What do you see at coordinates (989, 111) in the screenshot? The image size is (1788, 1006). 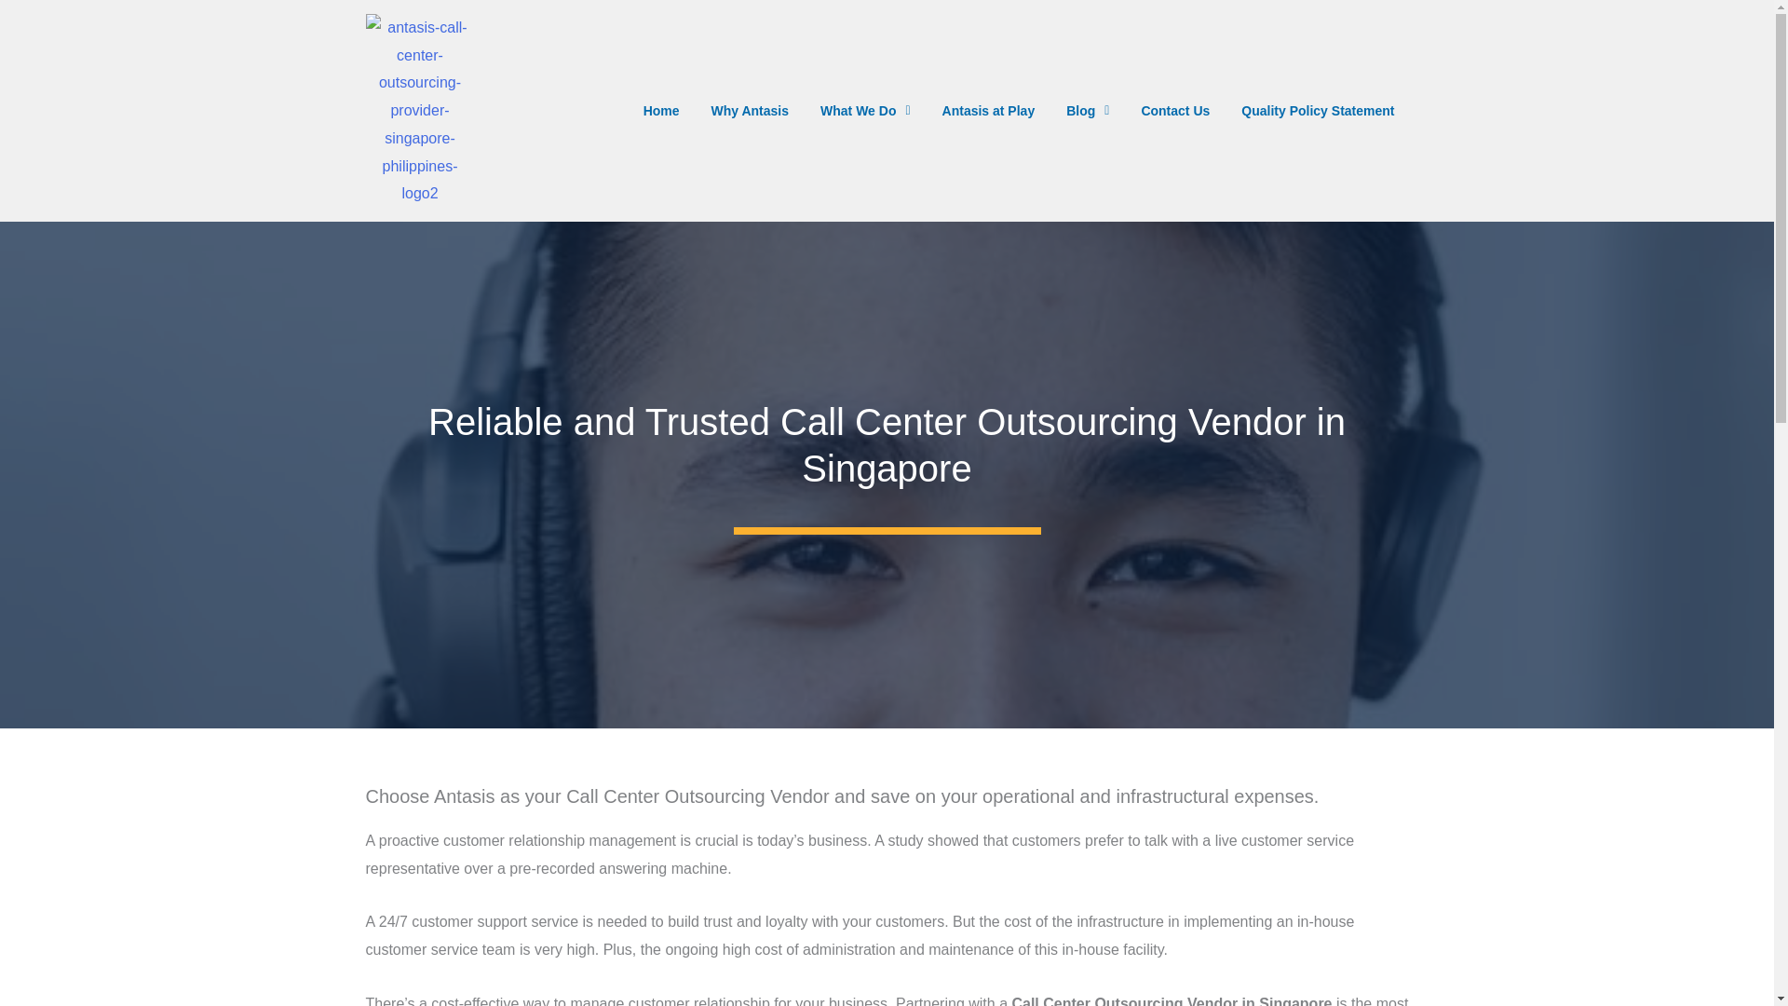 I see `Antasis at Play` at bounding box center [989, 111].